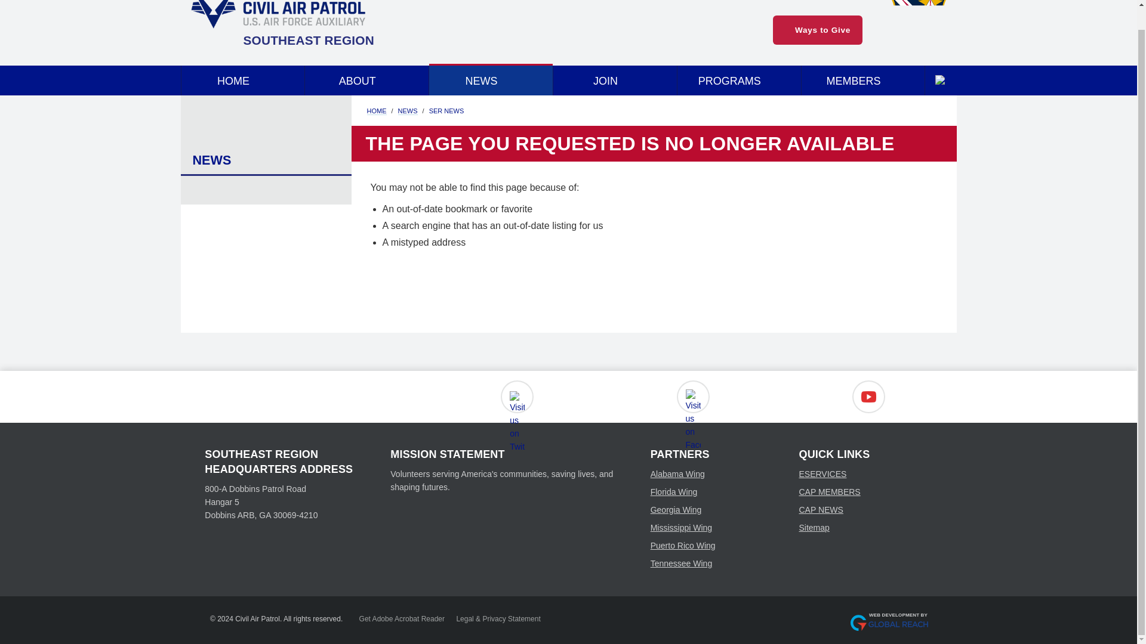 The image size is (1146, 644). I want to click on PROGRAMS, so click(739, 80).